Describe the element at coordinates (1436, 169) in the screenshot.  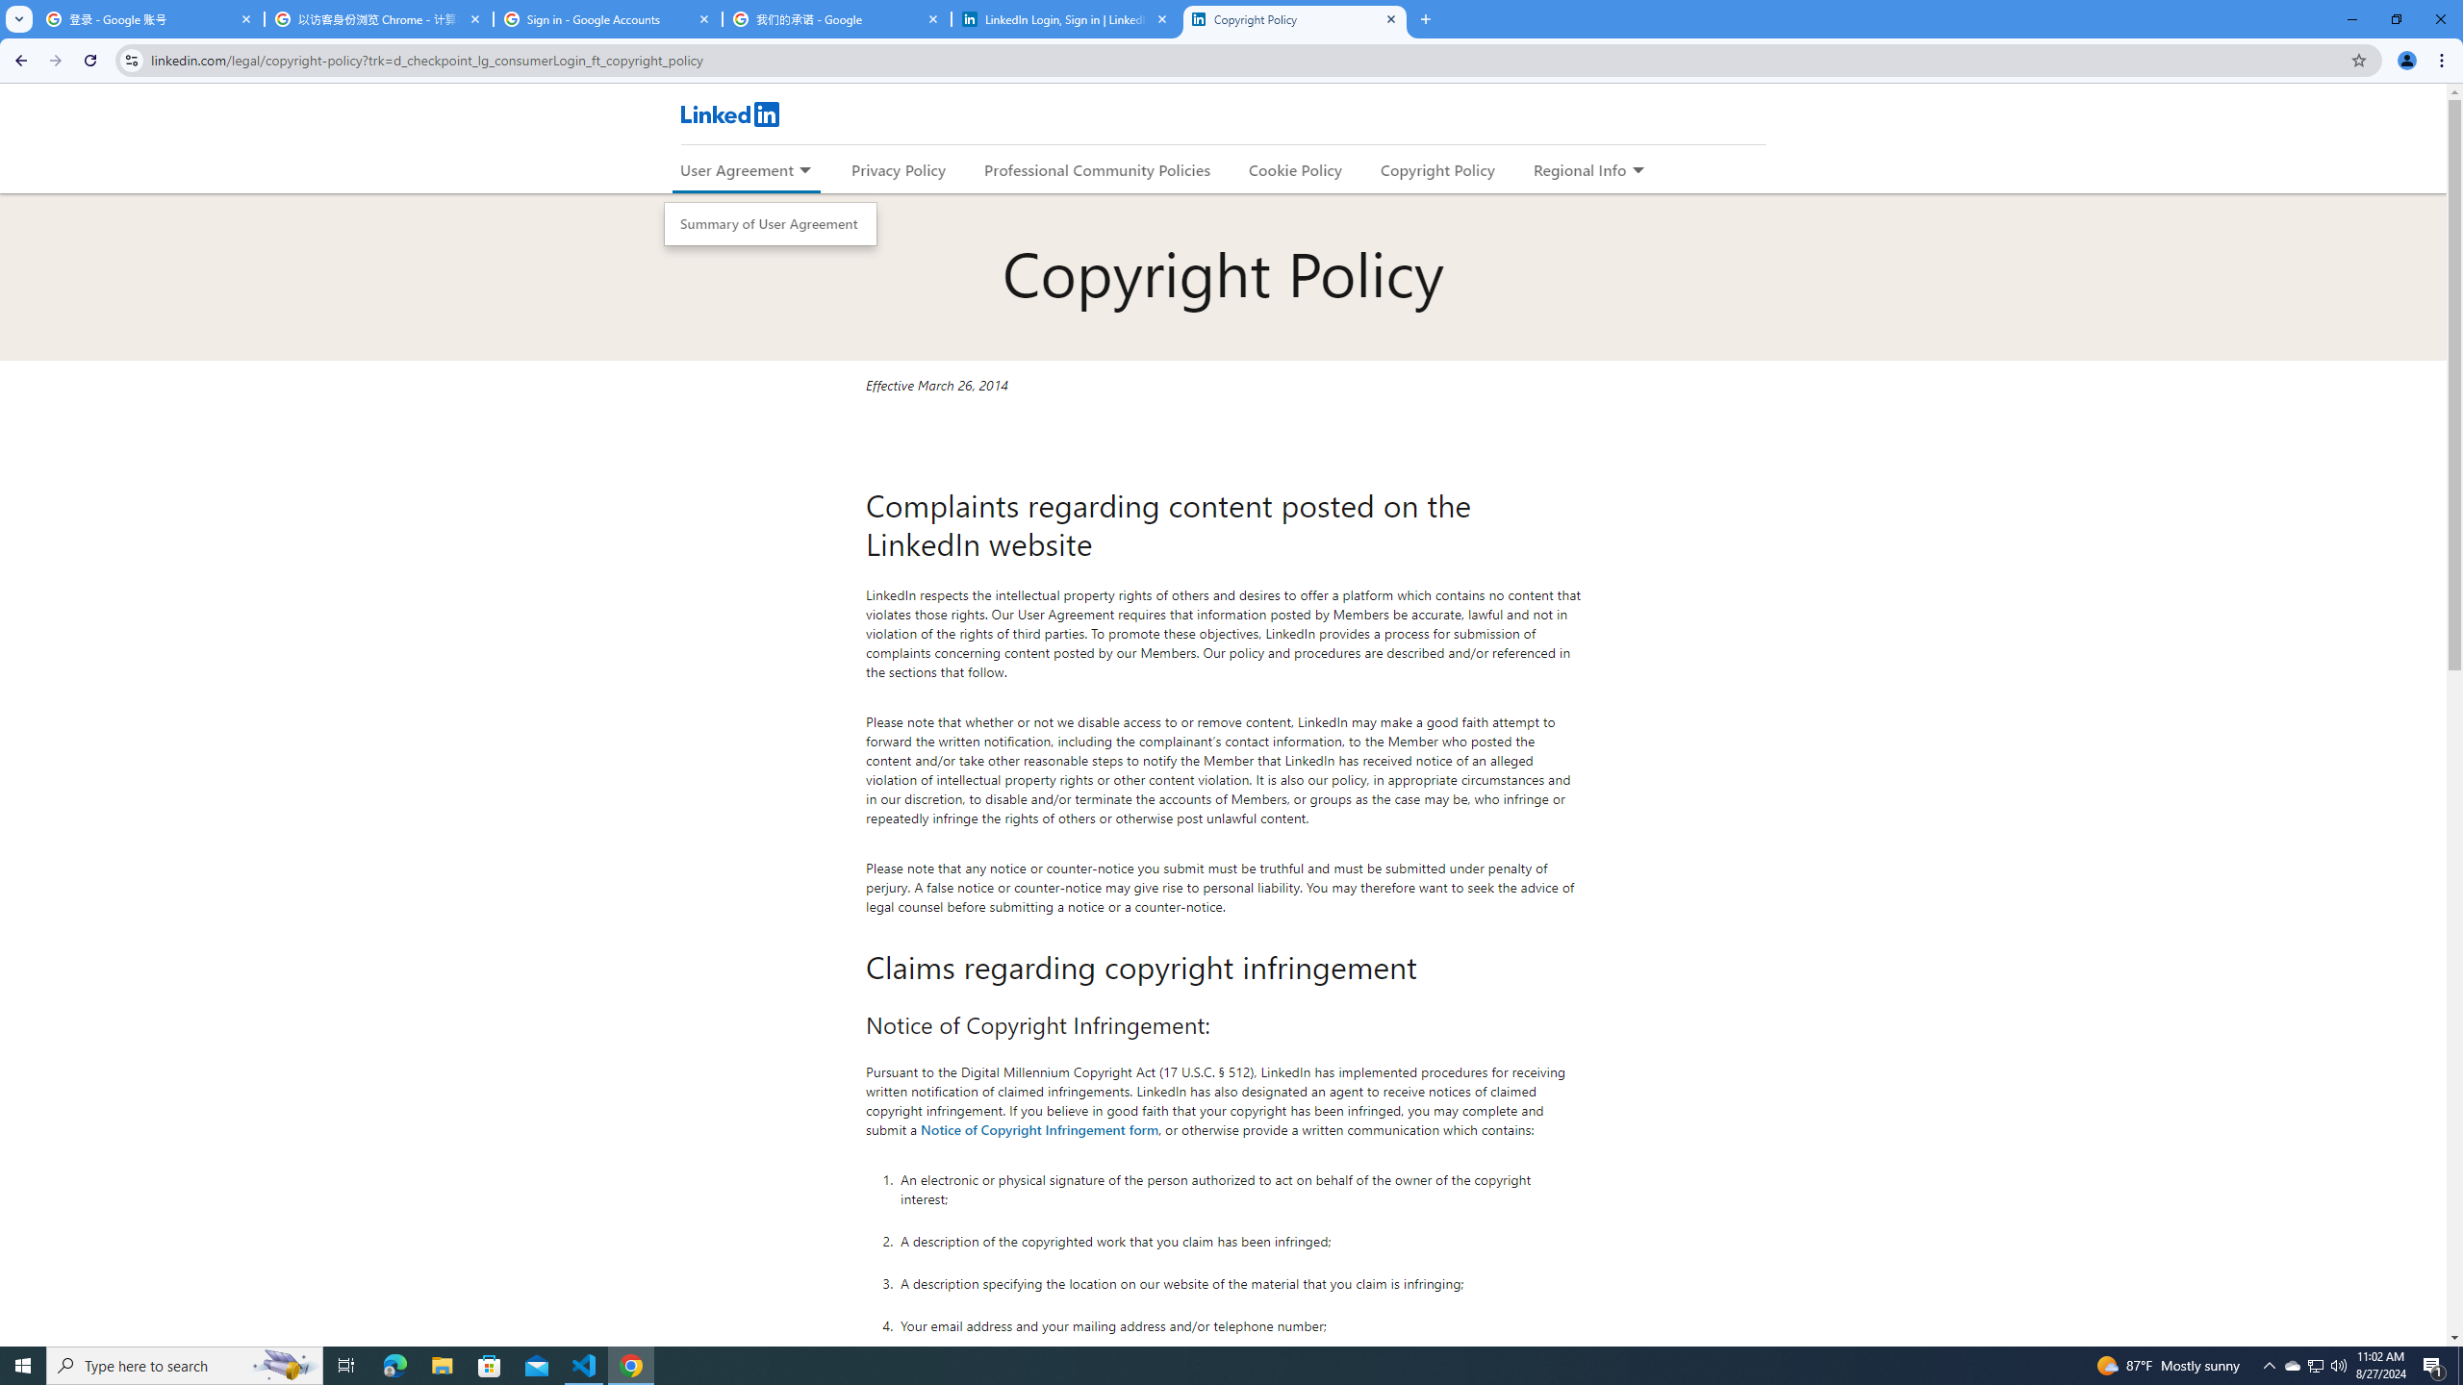
I see `Copyright Policy` at that location.